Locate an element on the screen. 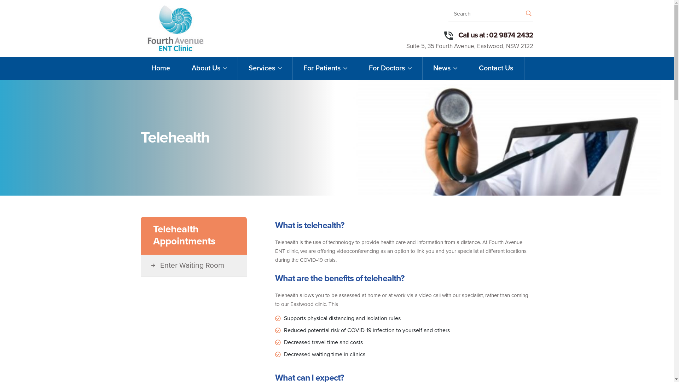  Contact Us is located at coordinates (496, 69).